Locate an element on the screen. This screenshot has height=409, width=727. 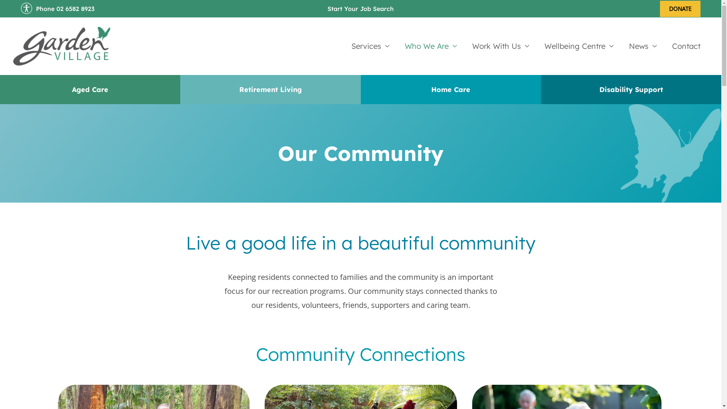
Aged Care is located at coordinates (90, 89).